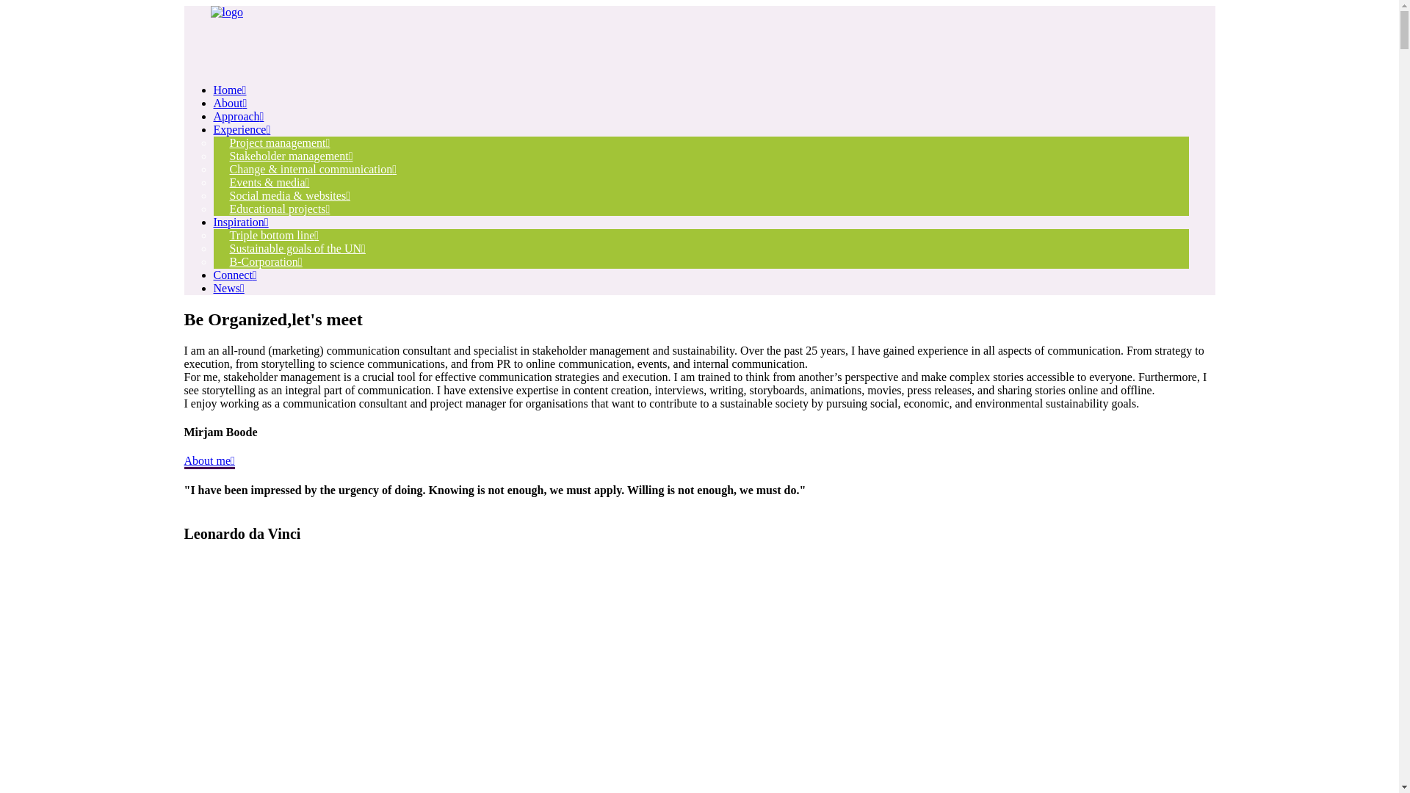 This screenshot has width=1410, height=793. Describe the element at coordinates (241, 222) in the screenshot. I see `Inspiration` at that location.